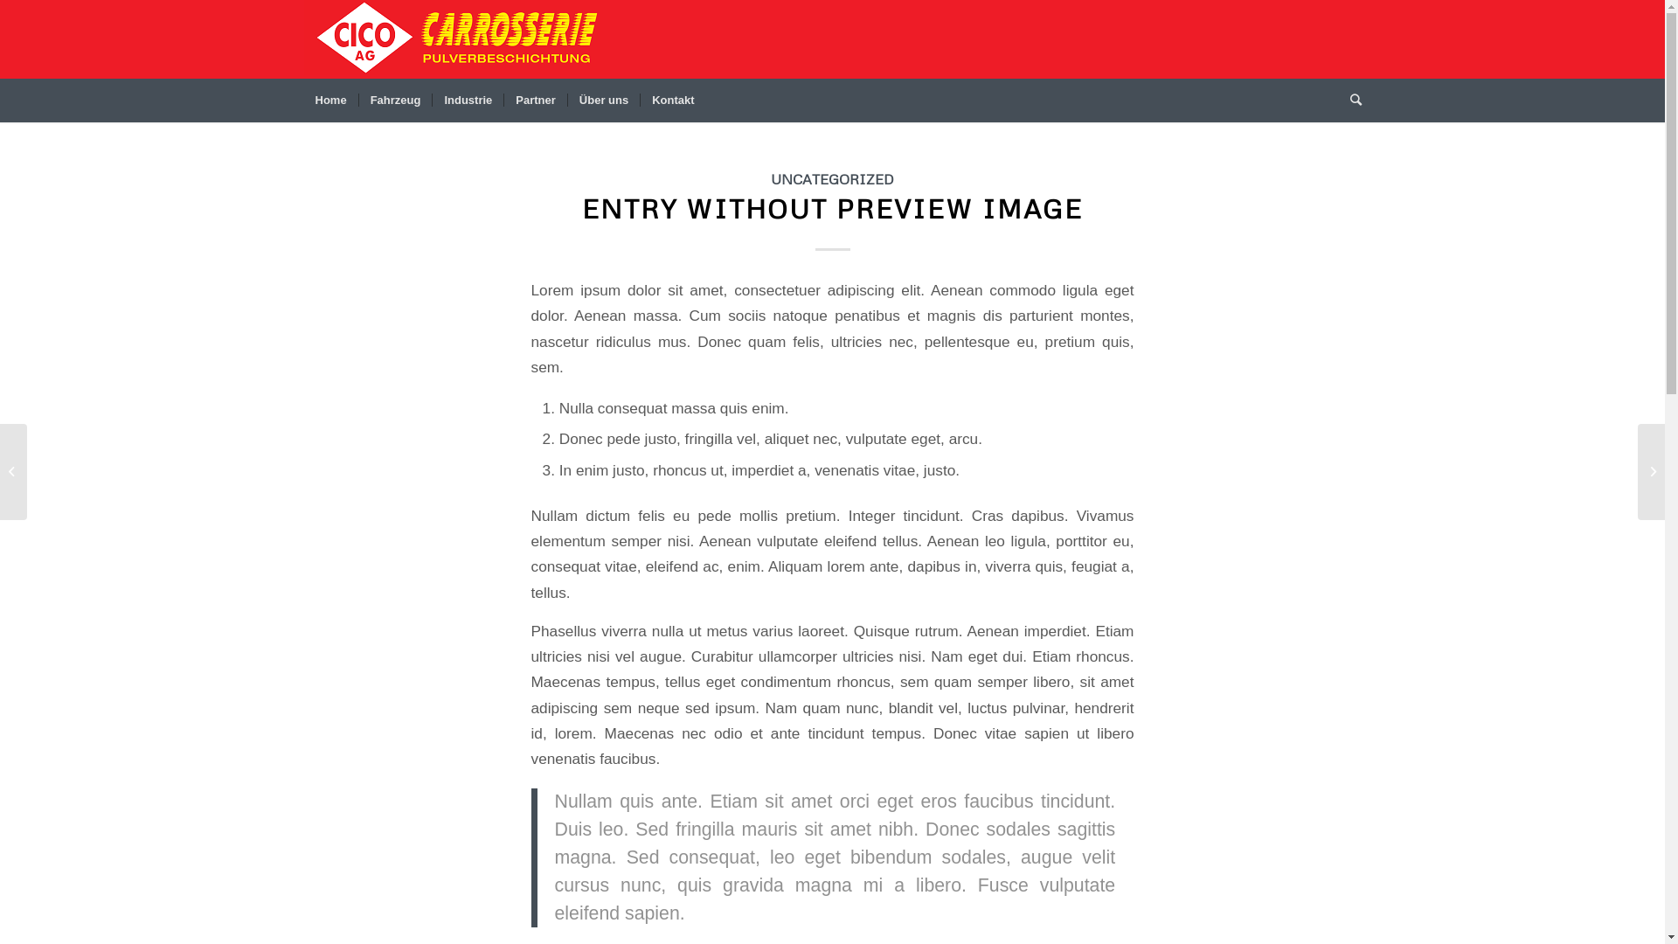 This screenshot has width=1678, height=944. Describe the element at coordinates (832, 178) in the screenshot. I see `UNCATEGORIZED` at that location.